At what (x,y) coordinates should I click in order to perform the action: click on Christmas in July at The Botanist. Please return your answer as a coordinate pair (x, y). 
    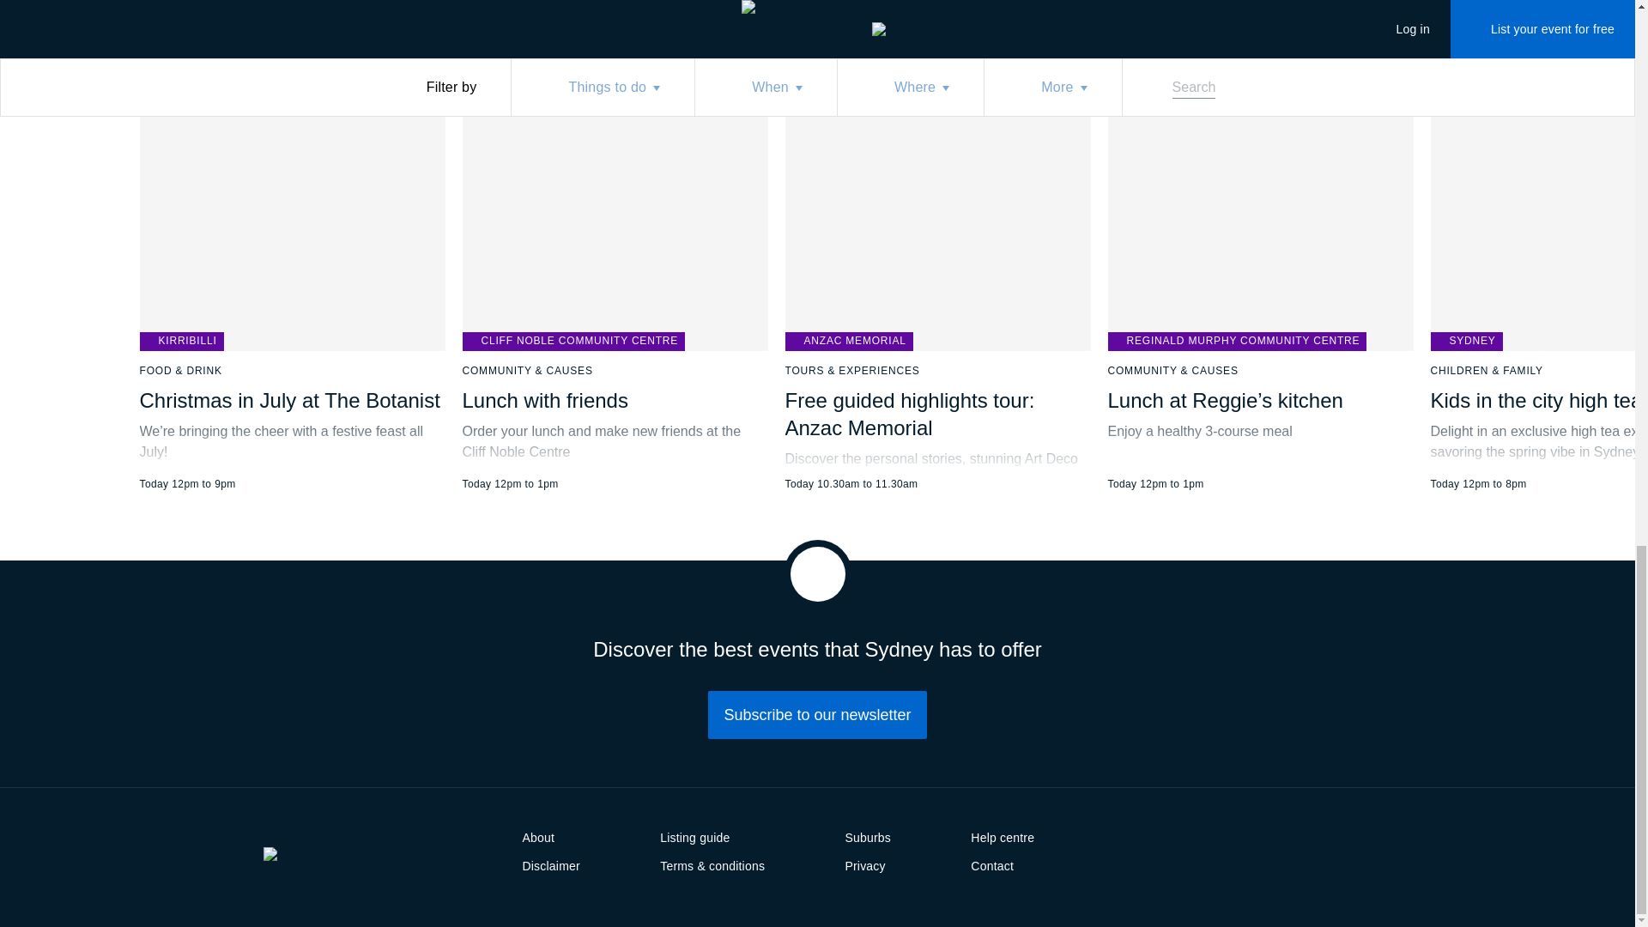
    Looking at the image, I should click on (292, 268).